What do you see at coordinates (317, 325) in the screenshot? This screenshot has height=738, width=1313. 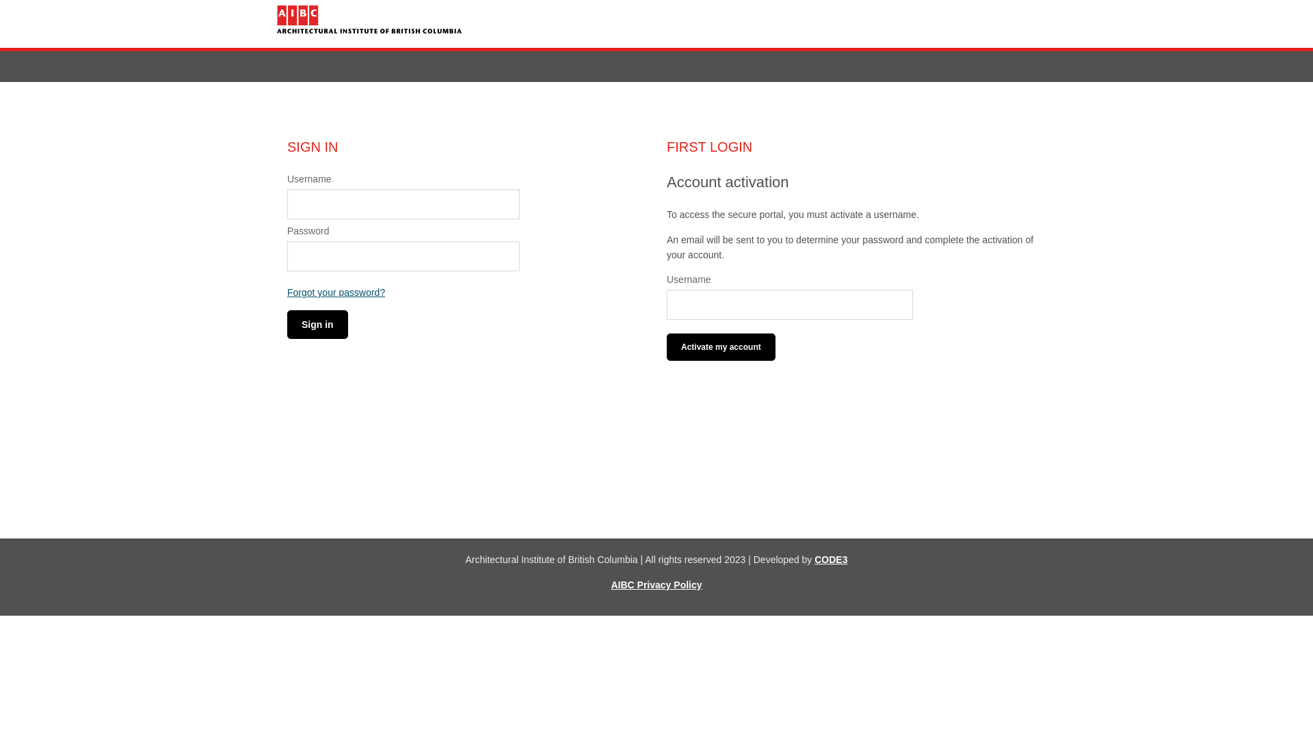 I see `Sign in` at bounding box center [317, 325].